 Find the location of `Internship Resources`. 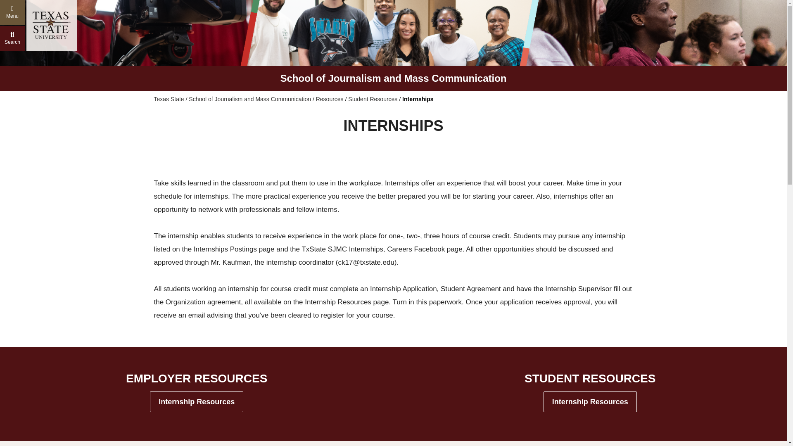

Internship Resources is located at coordinates (197, 401).